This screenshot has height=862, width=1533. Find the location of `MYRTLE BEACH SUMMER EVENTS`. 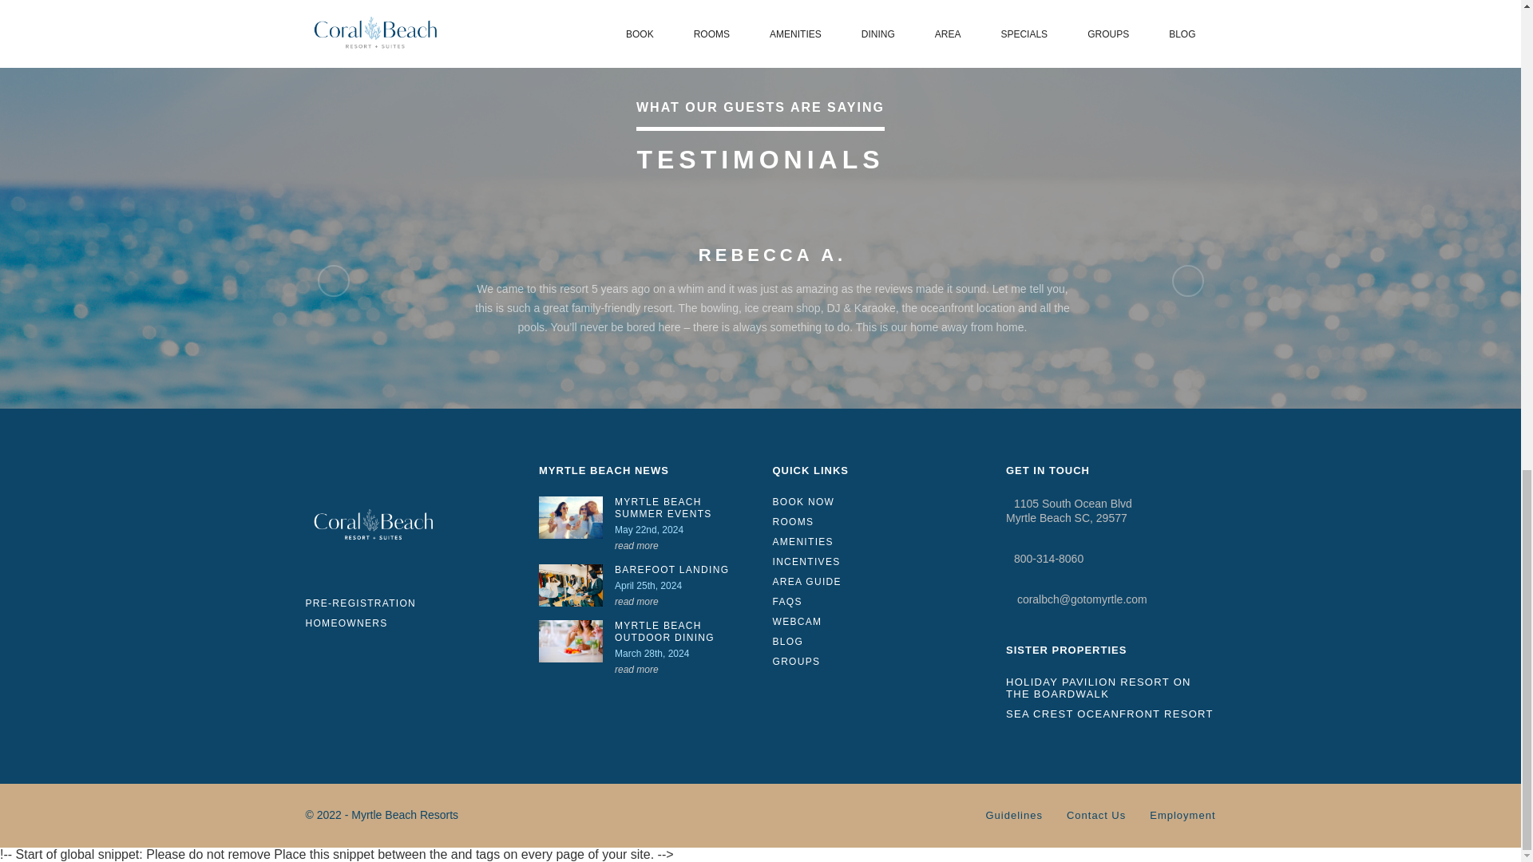

MYRTLE BEACH SUMMER EVENTS is located at coordinates (682, 508).